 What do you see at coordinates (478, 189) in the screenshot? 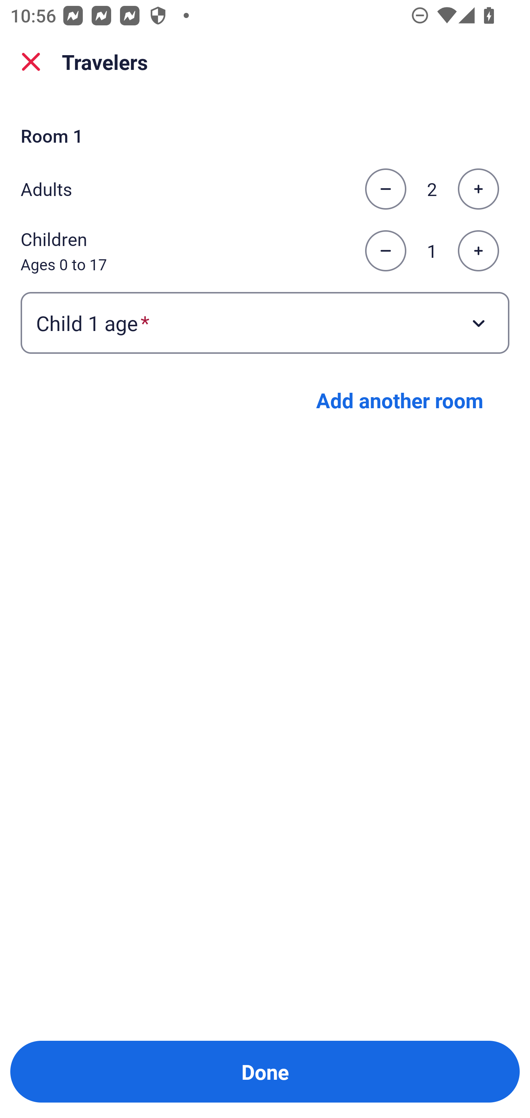
I see `Increase the number of adults` at bounding box center [478, 189].